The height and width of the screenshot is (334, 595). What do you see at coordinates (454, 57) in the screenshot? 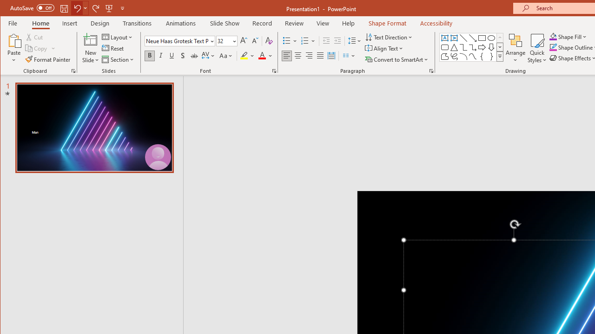
I see `Freeform: Scribble` at bounding box center [454, 57].